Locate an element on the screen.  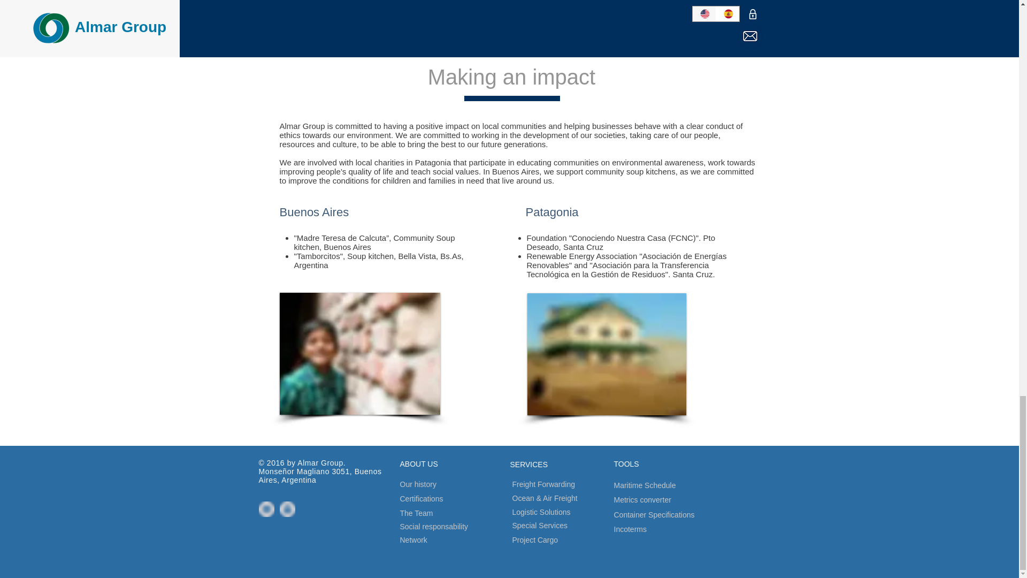
Our history is located at coordinates (438, 485).